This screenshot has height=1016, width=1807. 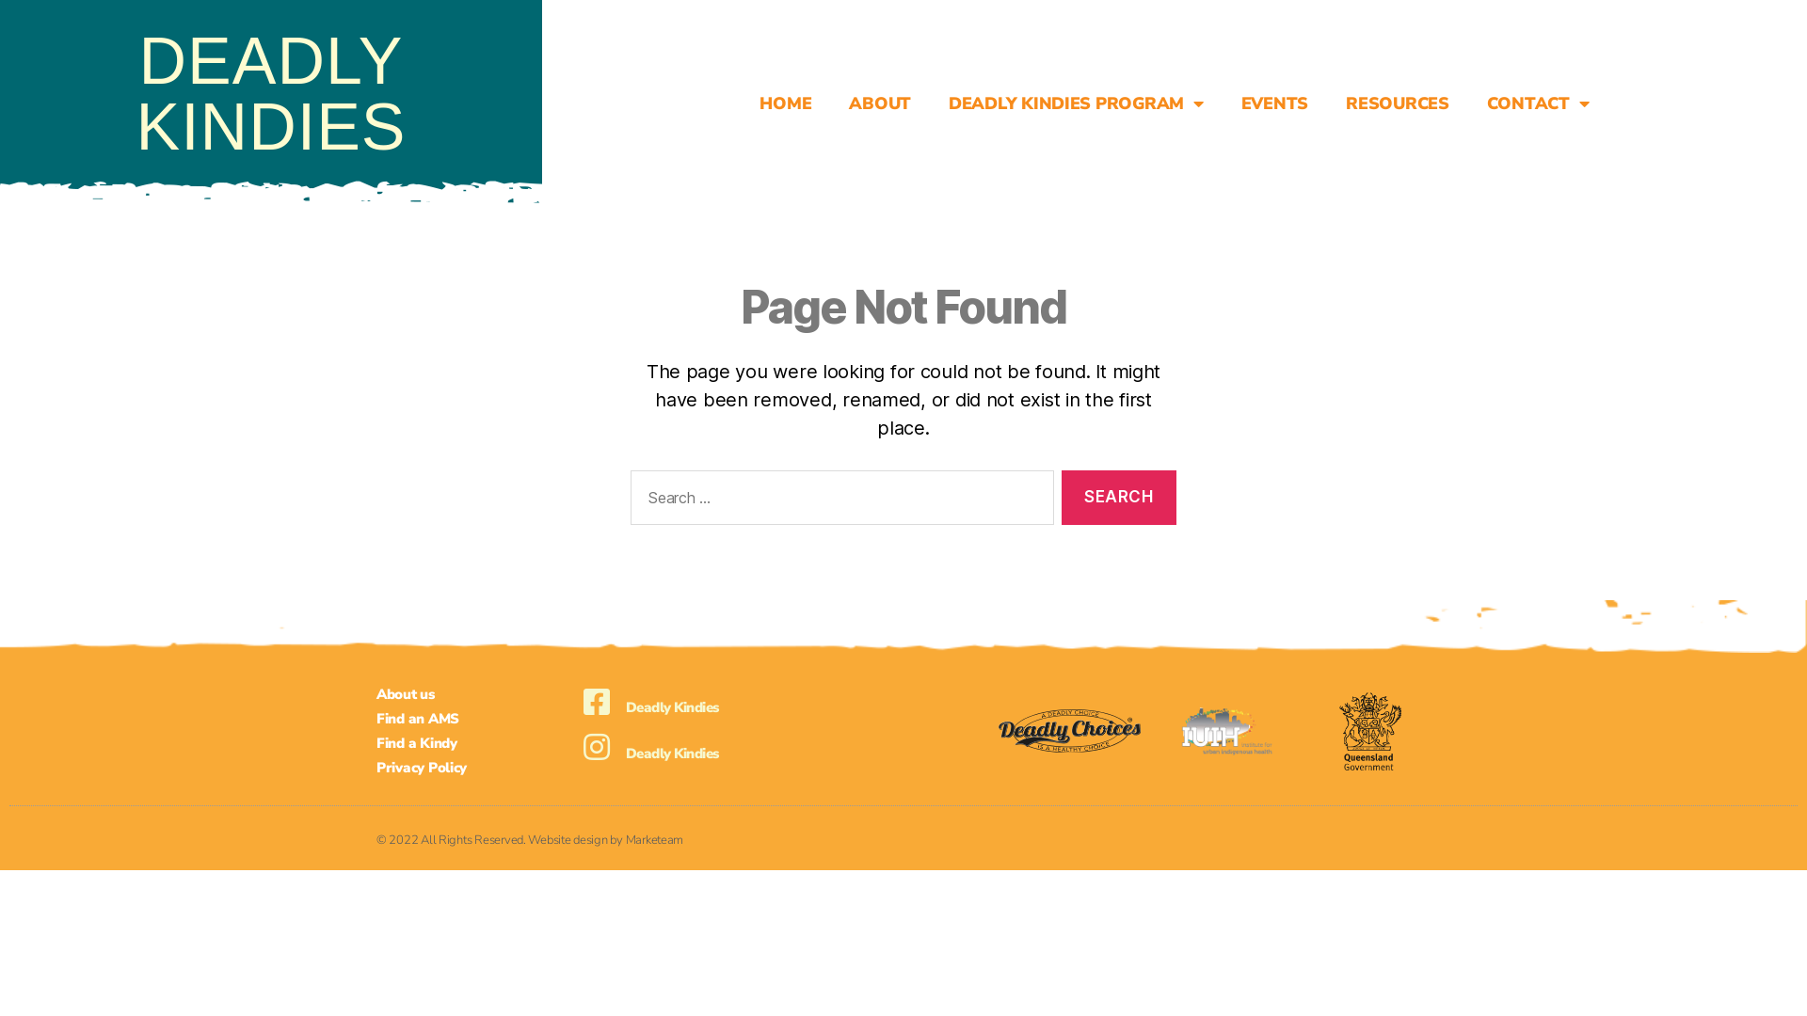 What do you see at coordinates (1398, 103) in the screenshot?
I see `RESOURCES` at bounding box center [1398, 103].